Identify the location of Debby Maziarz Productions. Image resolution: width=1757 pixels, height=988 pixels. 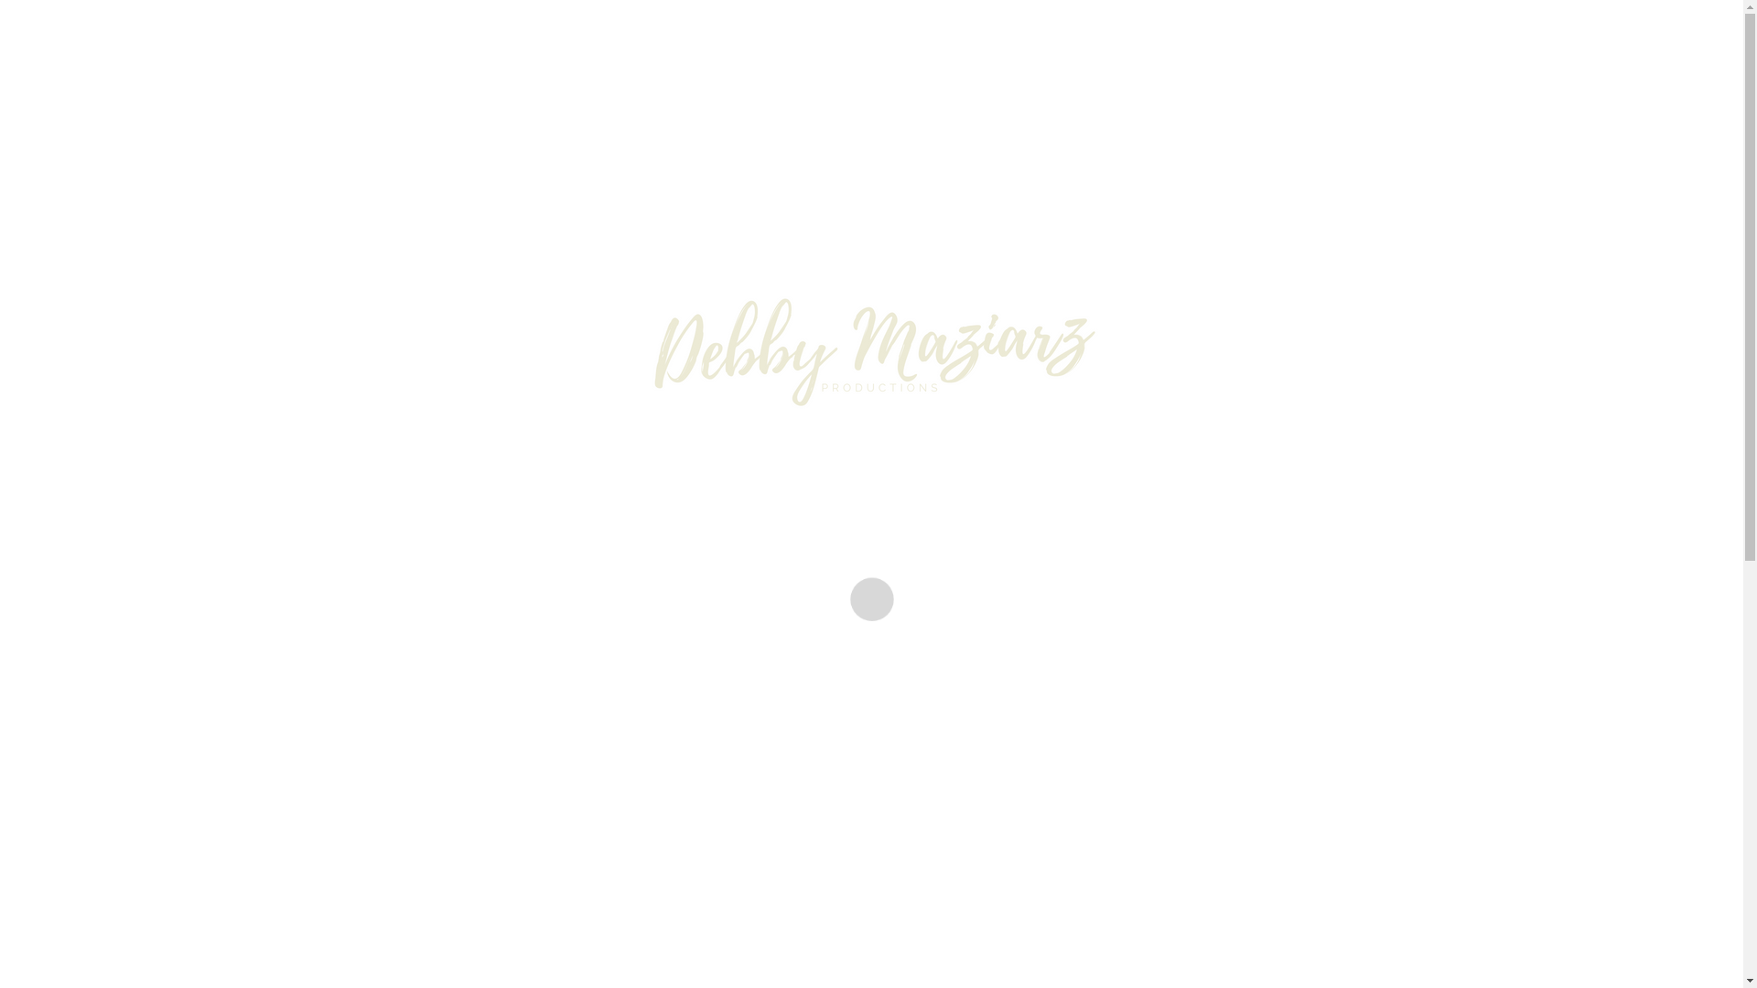
(871, 137).